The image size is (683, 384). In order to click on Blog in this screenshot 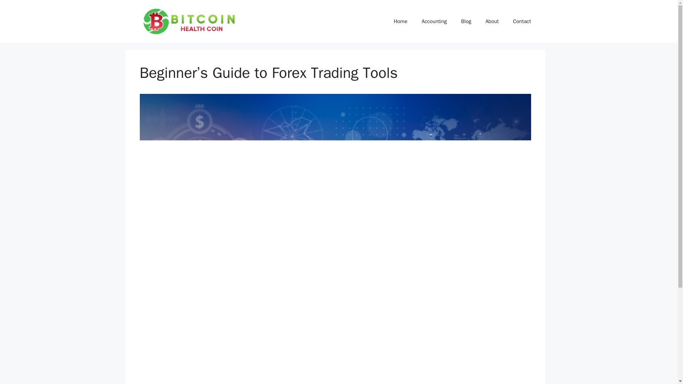, I will do `click(466, 21)`.